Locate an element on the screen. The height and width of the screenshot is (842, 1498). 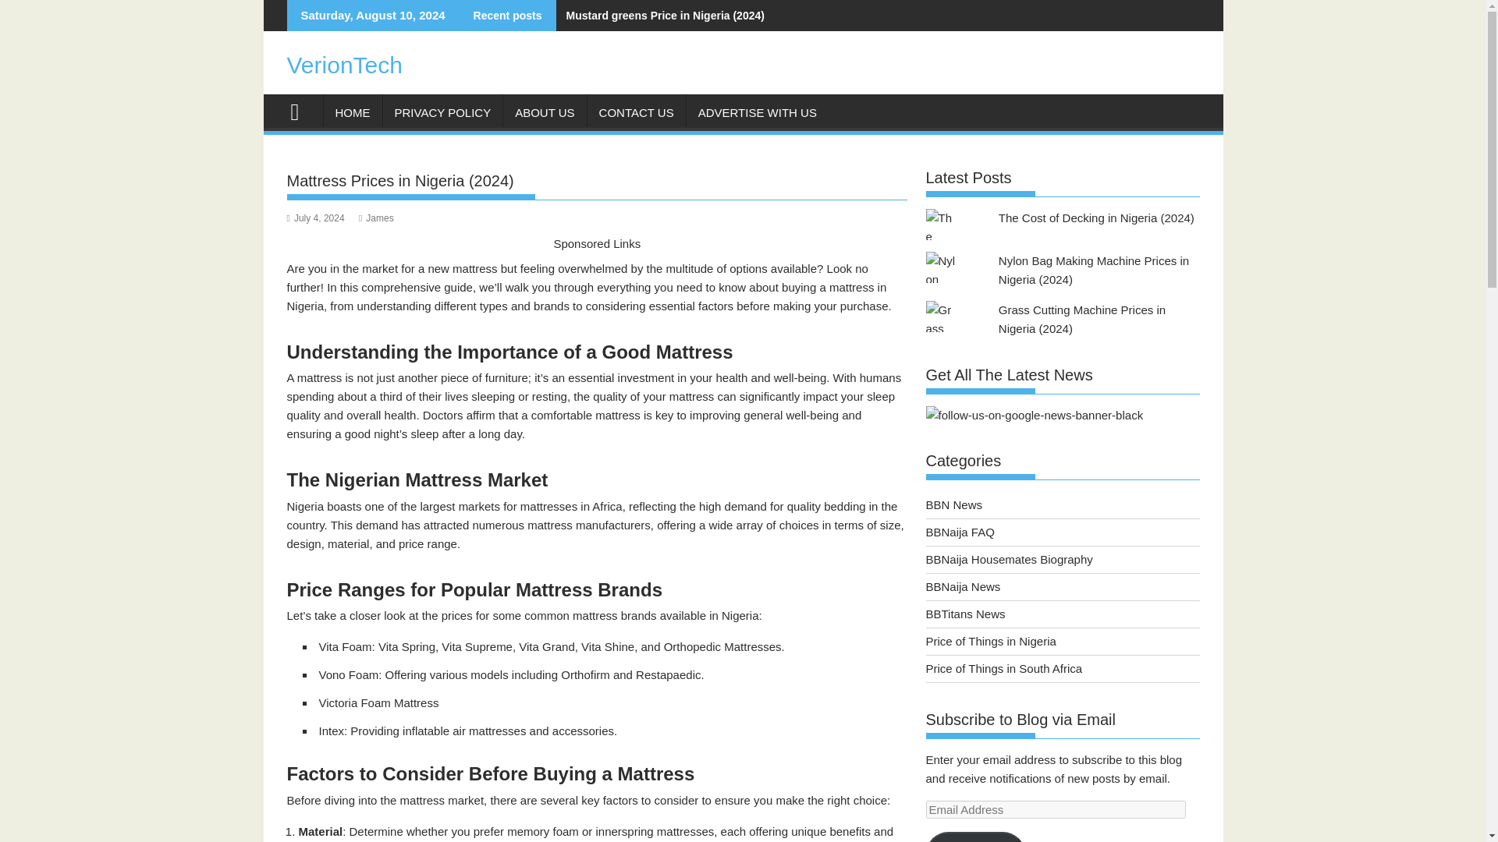
ADVERTISE WITH US is located at coordinates (757, 112).